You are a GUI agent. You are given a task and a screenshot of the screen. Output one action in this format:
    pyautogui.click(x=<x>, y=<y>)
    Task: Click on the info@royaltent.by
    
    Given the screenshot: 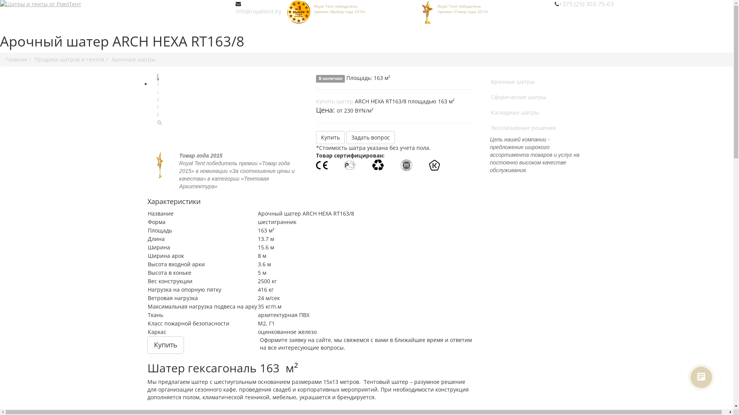 What is the action you would take?
    pyautogui.click(x=259, y=11)
    